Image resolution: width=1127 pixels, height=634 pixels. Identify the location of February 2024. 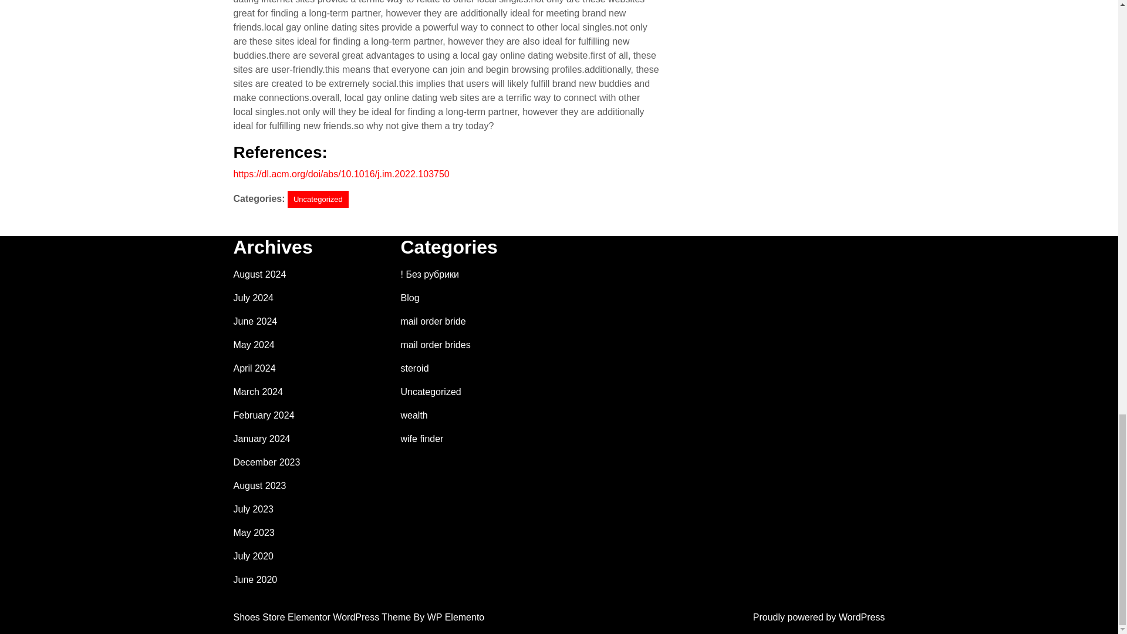
(264, 415).